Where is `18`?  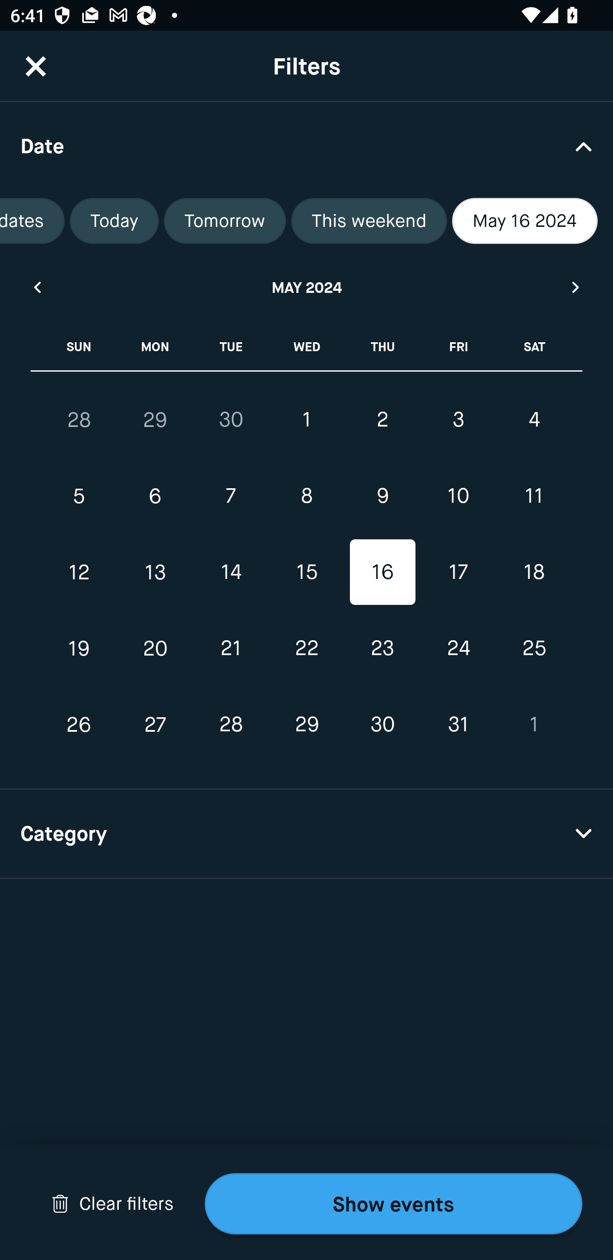 18 is located at coordinates (534, 572).